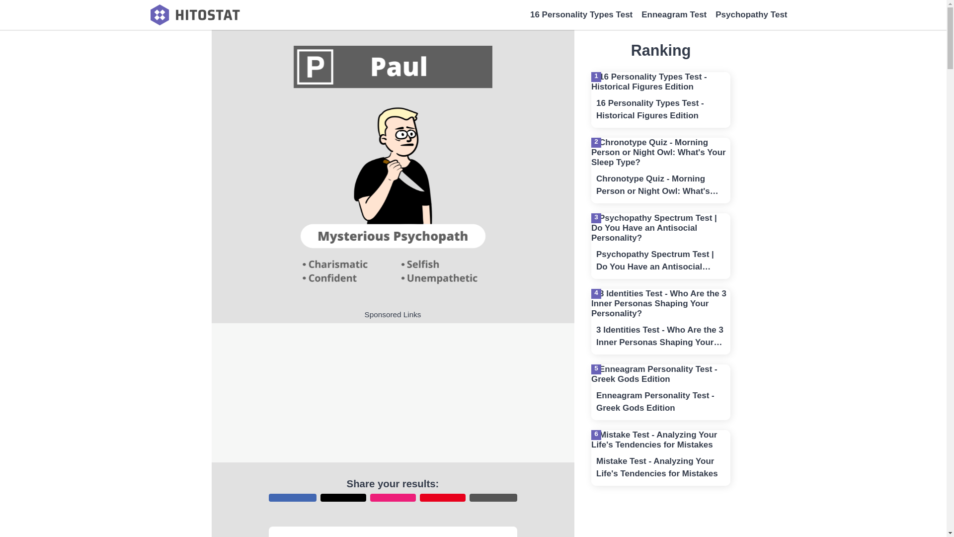 This screenshot has height=537, width=954. Describe the element at coordinates (674, 15) in the screenshot. I see `Enneagram Test` at that location.